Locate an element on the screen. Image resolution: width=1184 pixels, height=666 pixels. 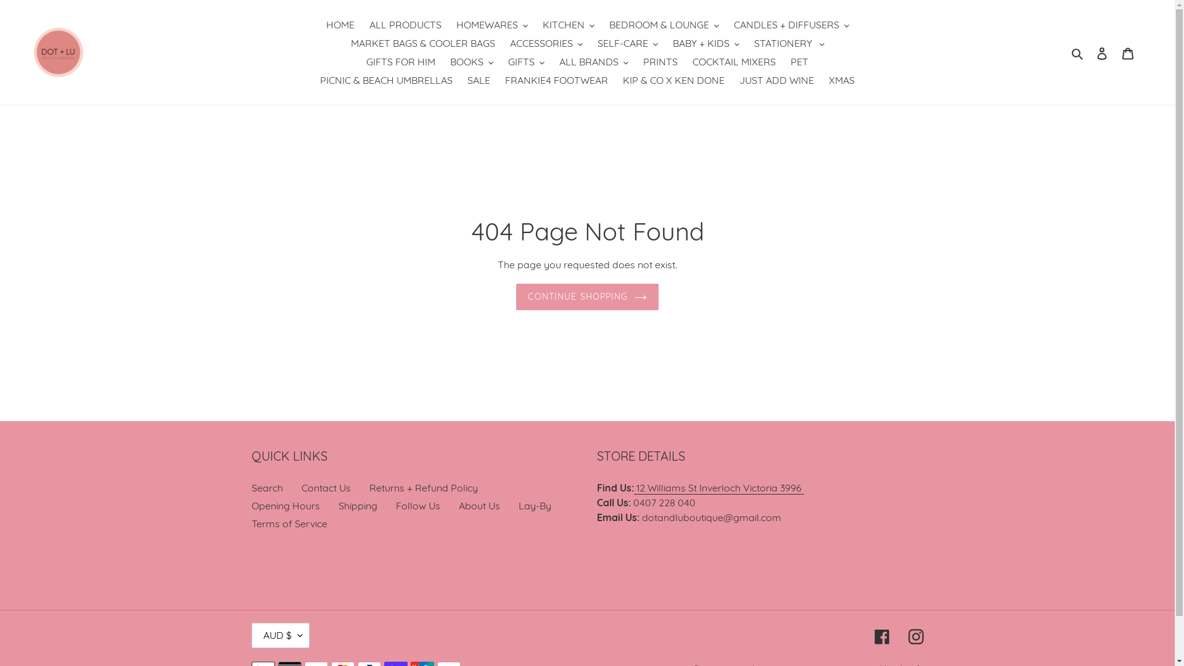
 12 Williams St Inverloch Victoria 3996  is located at coordinates (719, 488).